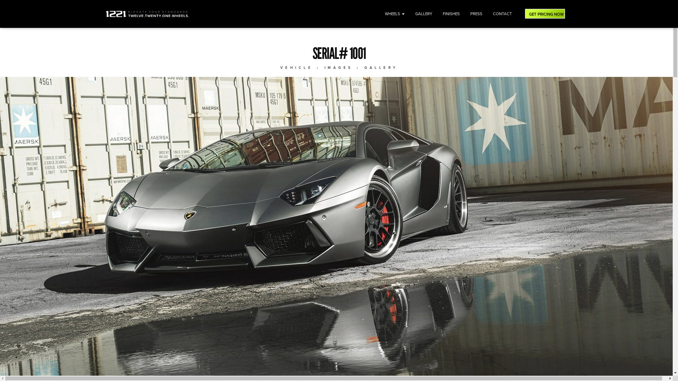 This screenshot has width=678, height=381. What do you see at coordinates (148, 14) in the screenshot?
I see `1221 Wheels` at bounding box center [148, 14].